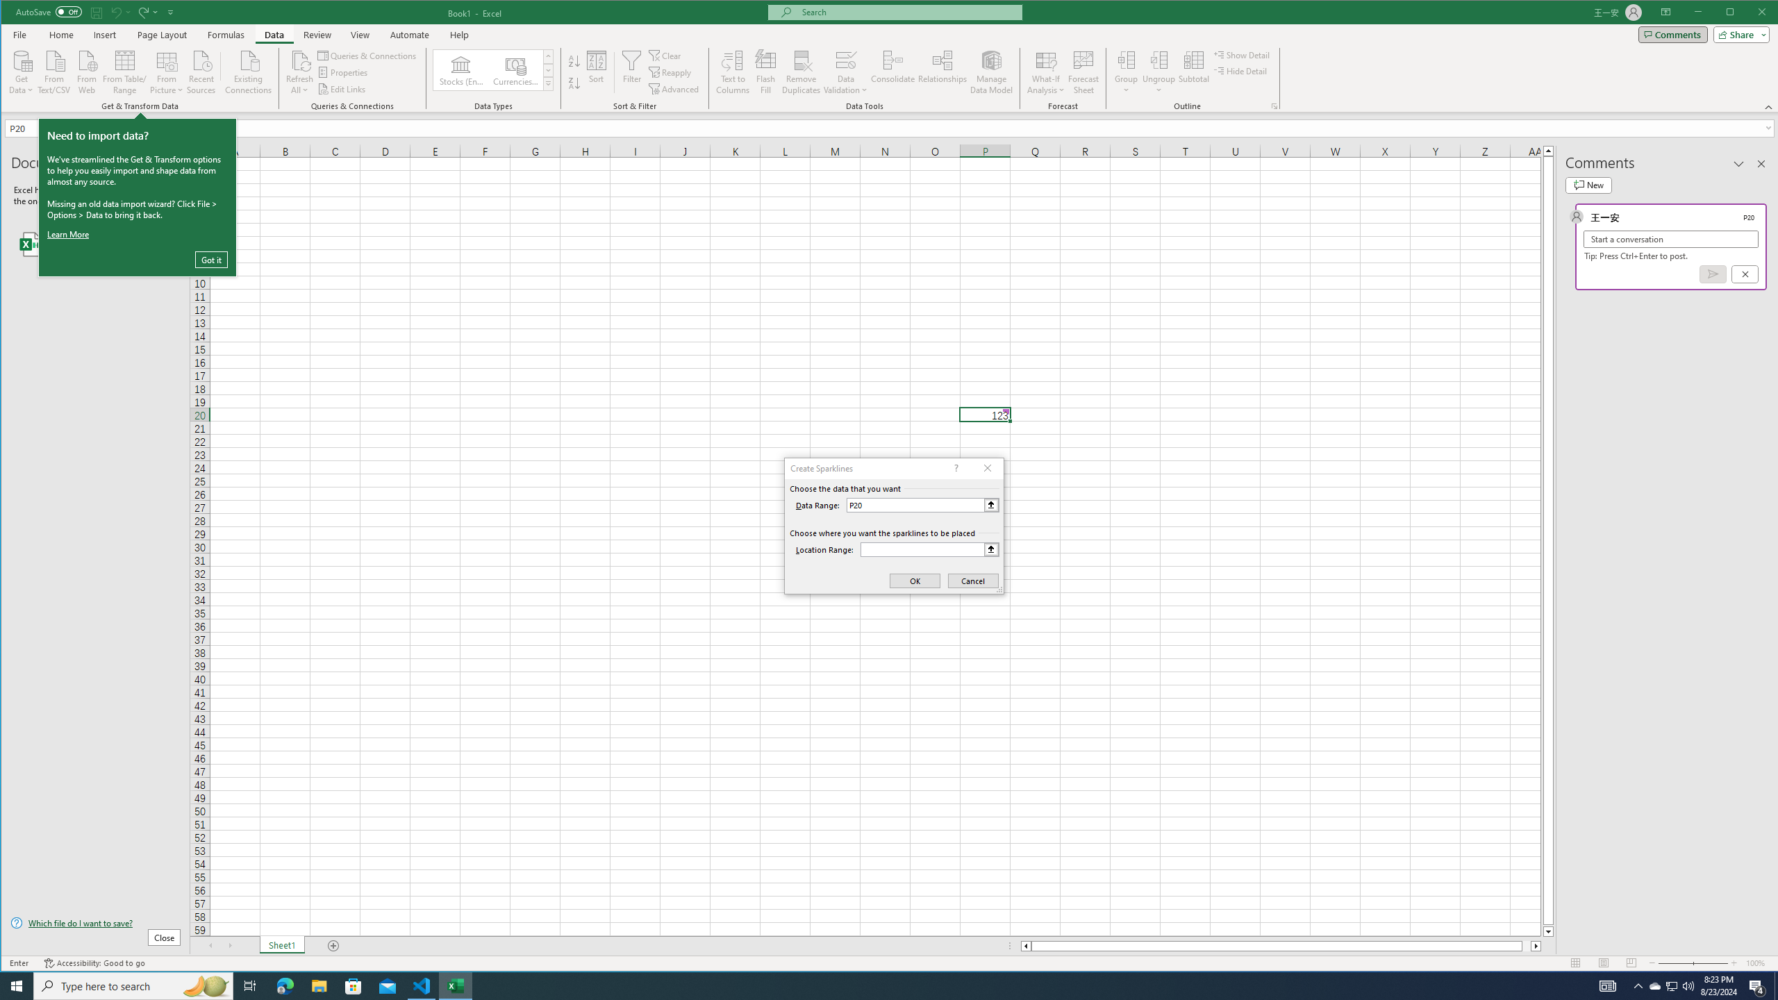  What do you see at coordinates (1738, 164) in the screenshot?
I see `Task Pane Options` at bounding box center [1738, 164].